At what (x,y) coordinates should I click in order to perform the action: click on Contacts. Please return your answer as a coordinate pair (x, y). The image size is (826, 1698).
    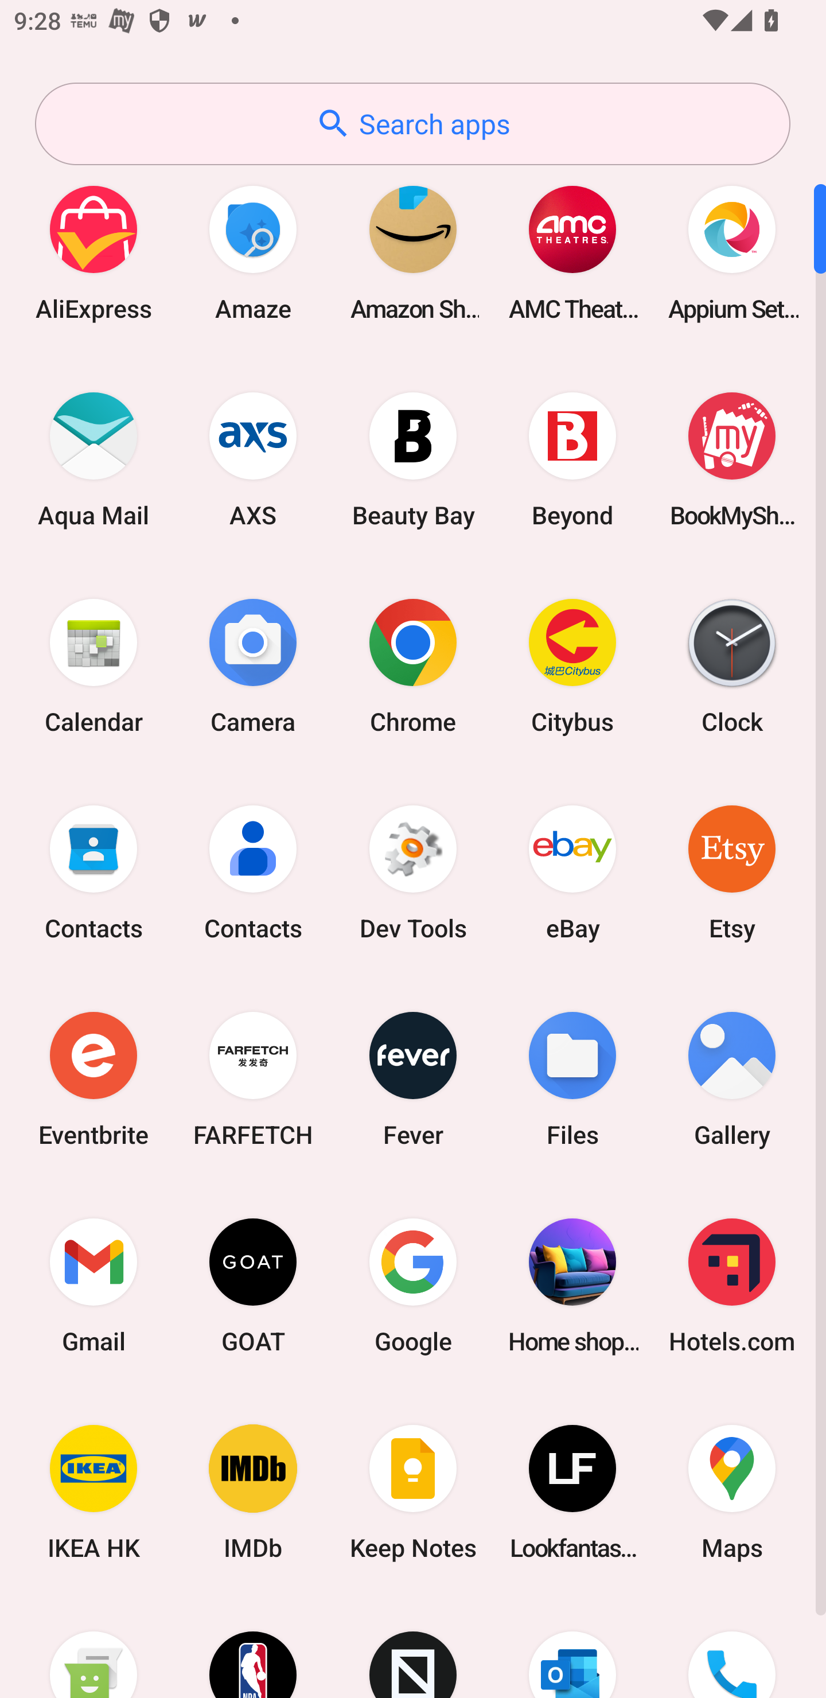
    Looking at the image, I should click on (253, 872).